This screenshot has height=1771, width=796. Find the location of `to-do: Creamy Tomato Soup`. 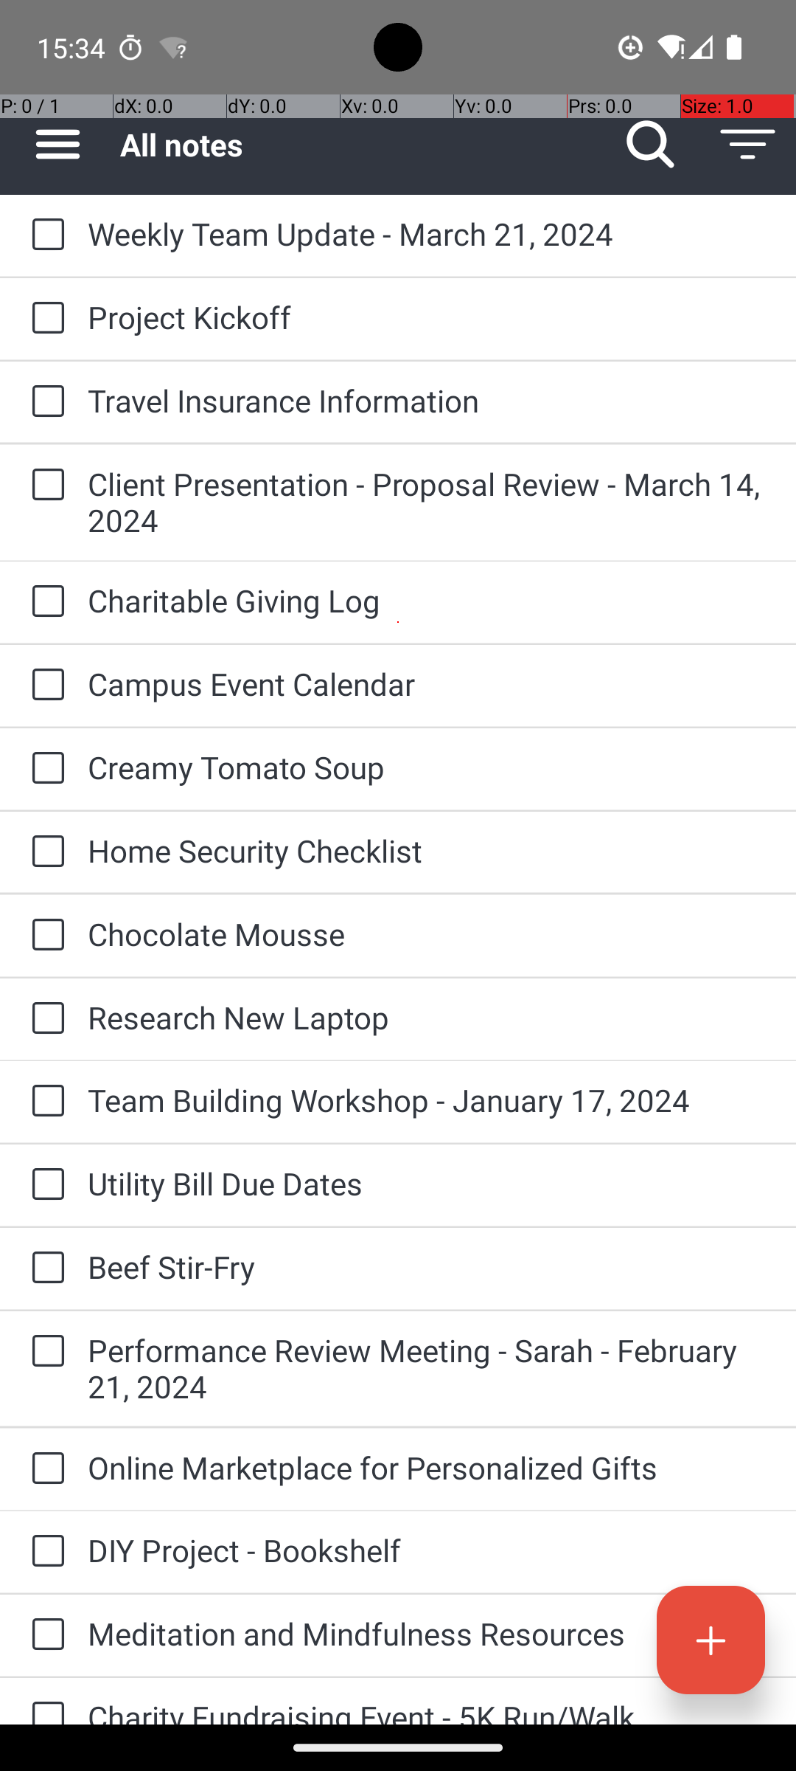

to-do: Creamy Tomato Soup is located at coordinates (44, 769).